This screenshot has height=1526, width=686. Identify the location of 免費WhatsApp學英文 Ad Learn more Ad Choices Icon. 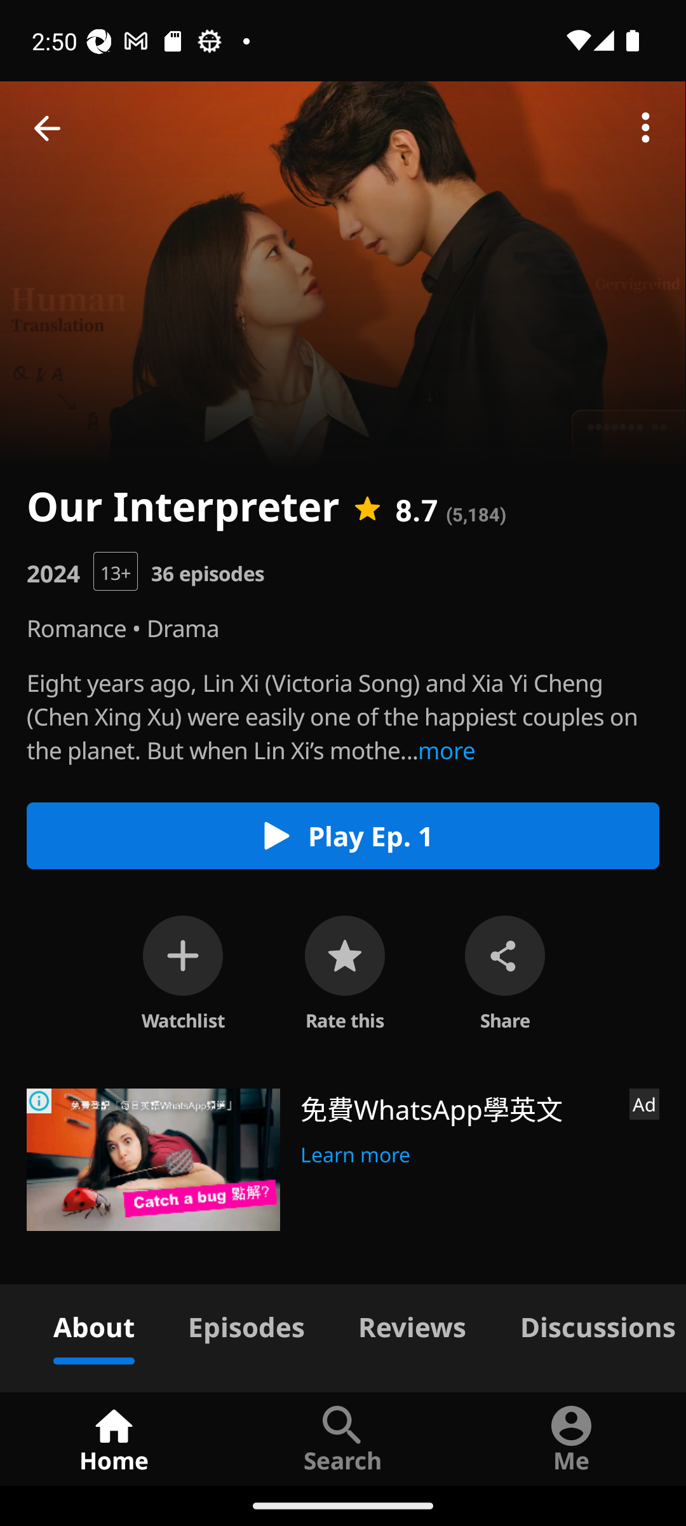
(343, 1160).